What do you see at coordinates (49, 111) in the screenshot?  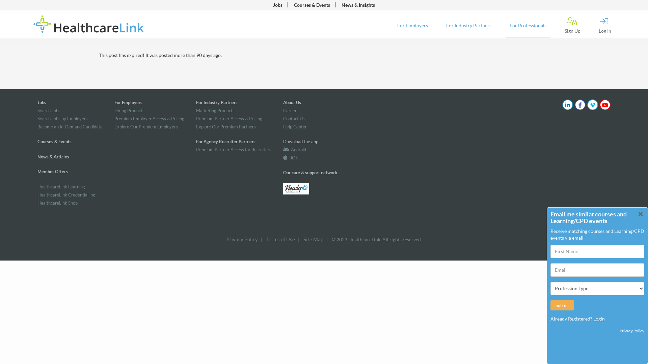 I see `Search Jobs` at bounding box center [49, 111].